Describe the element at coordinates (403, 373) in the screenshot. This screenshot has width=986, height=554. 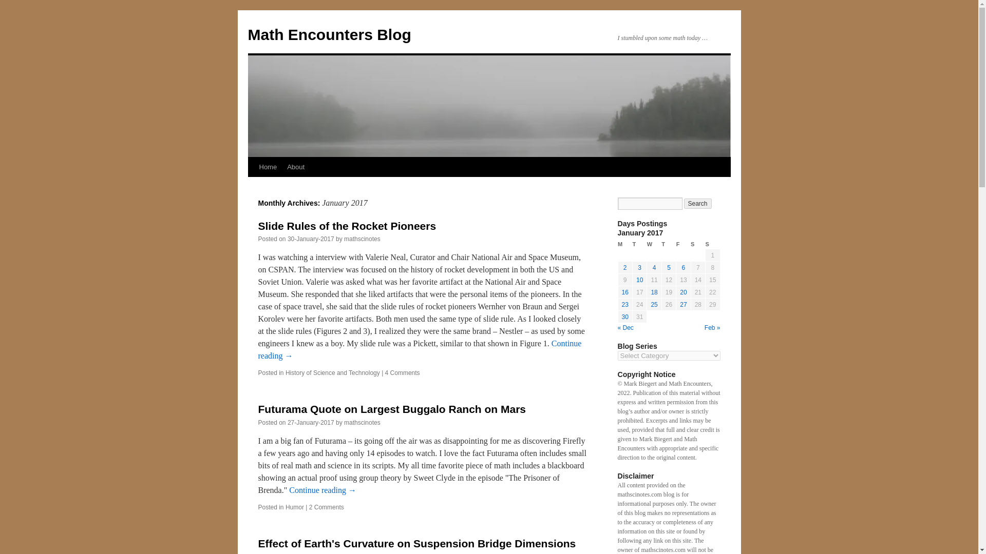
I see `4 Comments` at that location.